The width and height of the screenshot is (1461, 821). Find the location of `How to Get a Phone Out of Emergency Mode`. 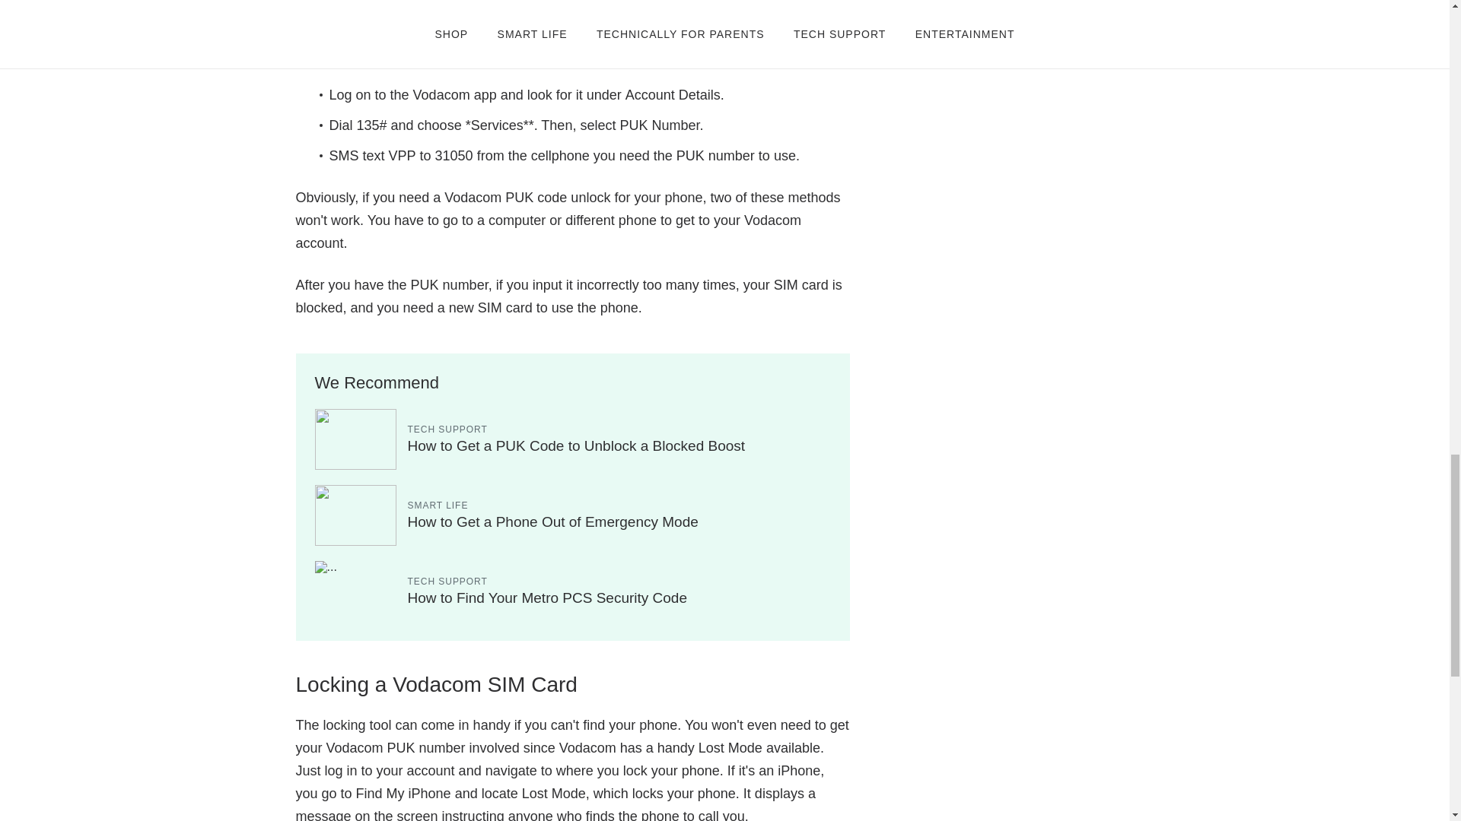

How to Get a Phone Out of Emergency Mode is located at coordinates (552, 521).